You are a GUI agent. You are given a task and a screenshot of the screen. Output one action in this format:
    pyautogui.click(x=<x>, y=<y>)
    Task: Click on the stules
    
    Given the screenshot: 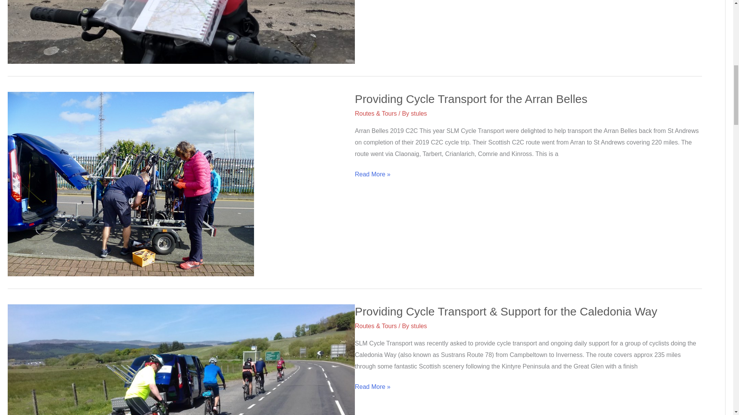 What is the action you would take?
    pyautogui.click(x=419, y=326)
    